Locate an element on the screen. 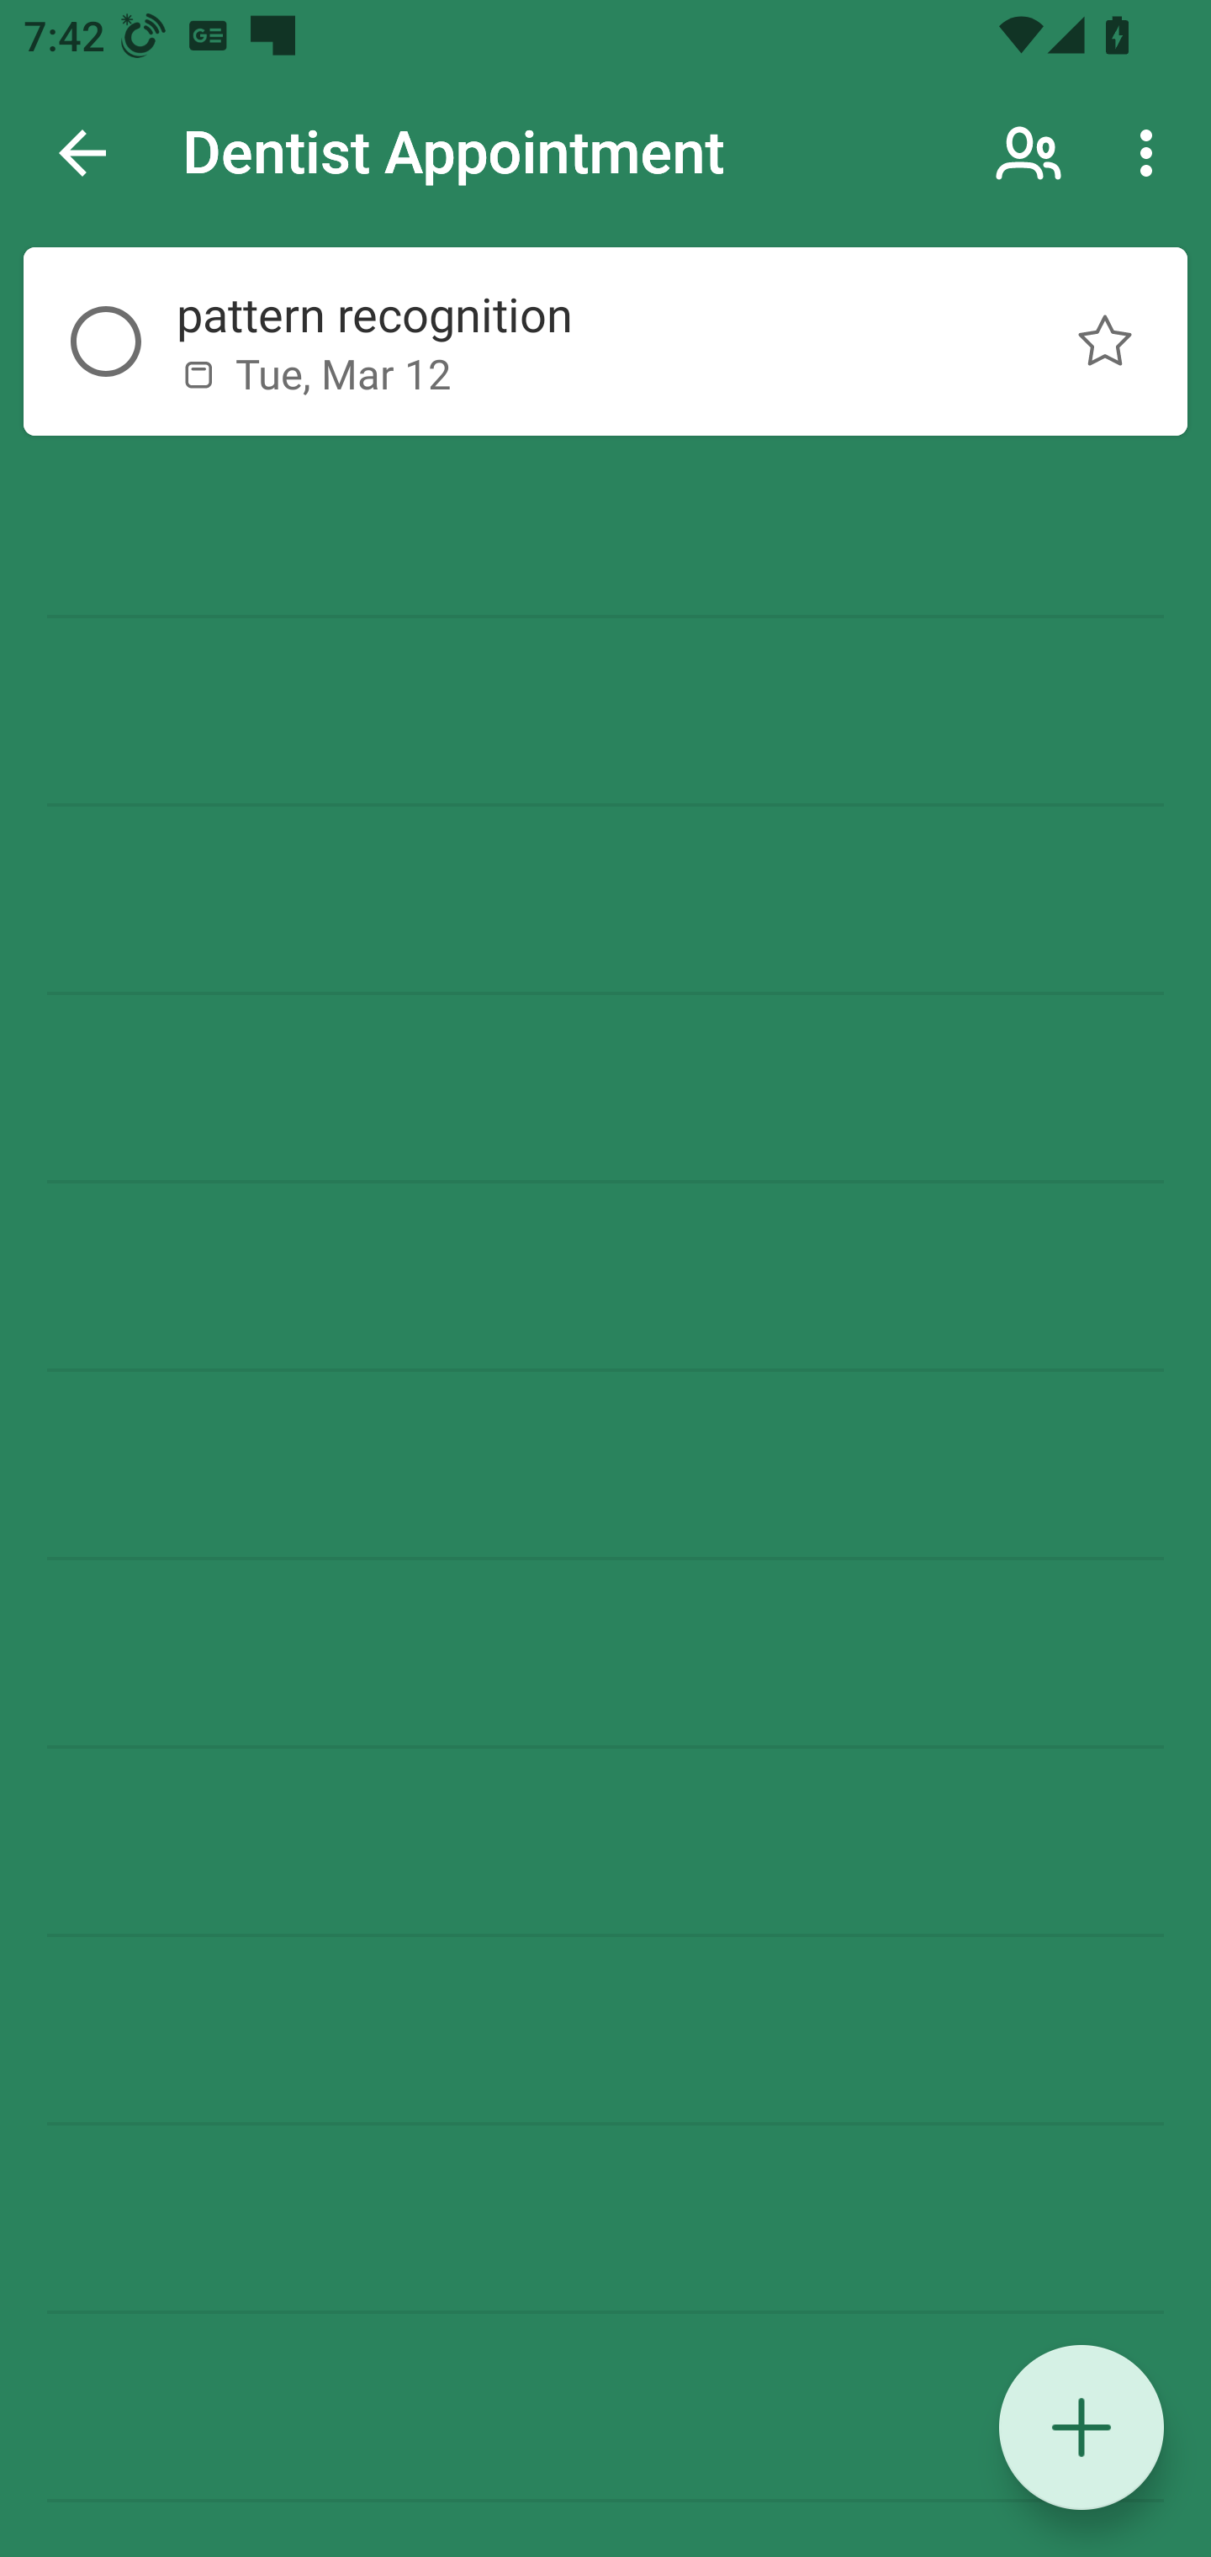 This screenshot has height=2557, width=1211. More options is located at coordinates (1152, 153).